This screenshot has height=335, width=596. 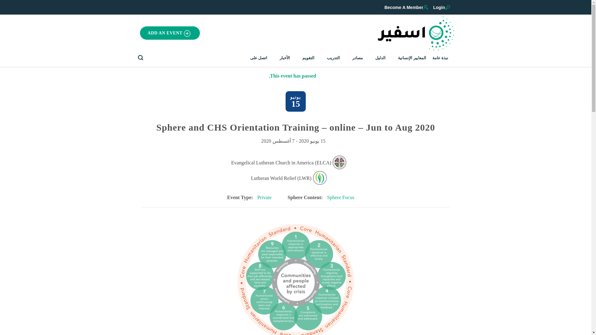 What do you see at coordinates (407, 7) in the screenshot?
I see `Become A Member` at bounding box center [407, 7].